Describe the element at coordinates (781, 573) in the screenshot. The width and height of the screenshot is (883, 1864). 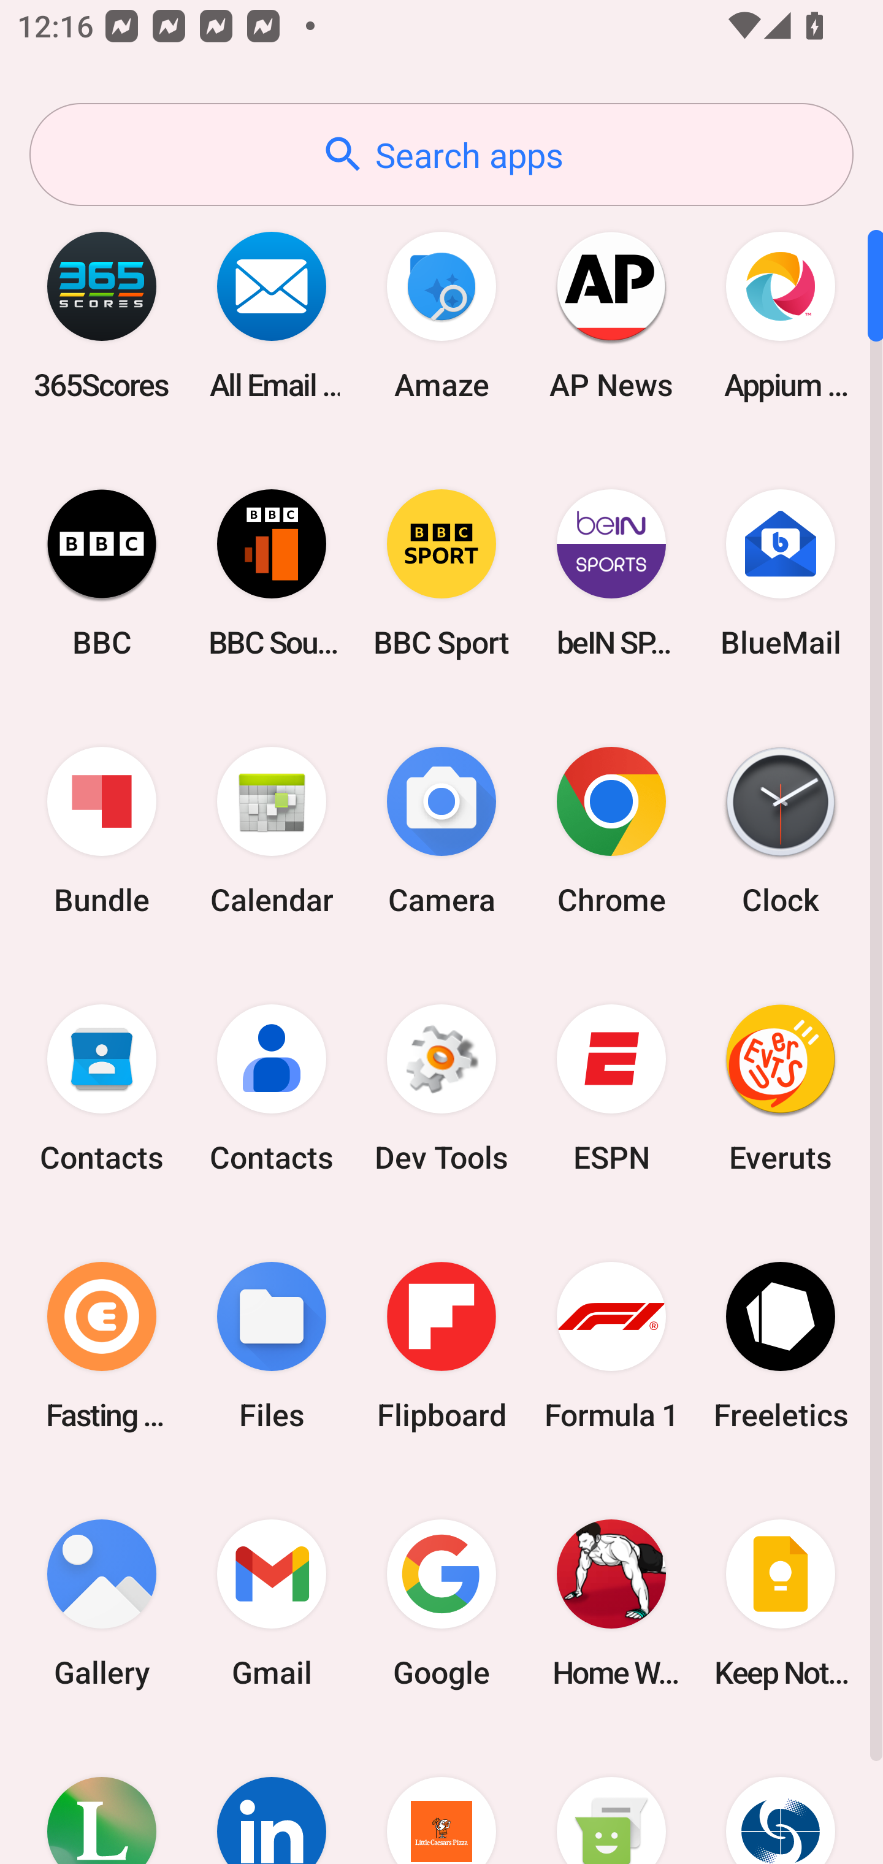
I see `BlueMail` at that location.